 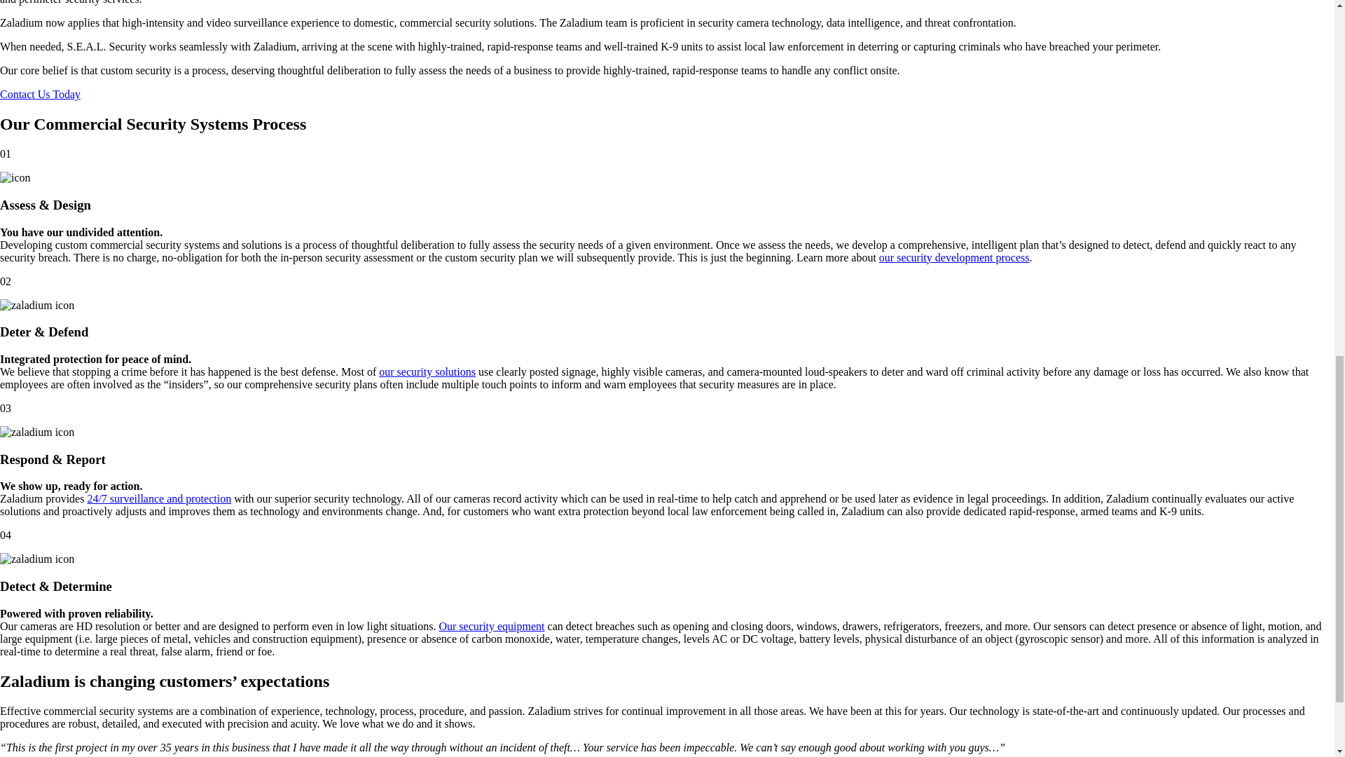 I want to click on Our security equipment, so click(x=491, y=625).